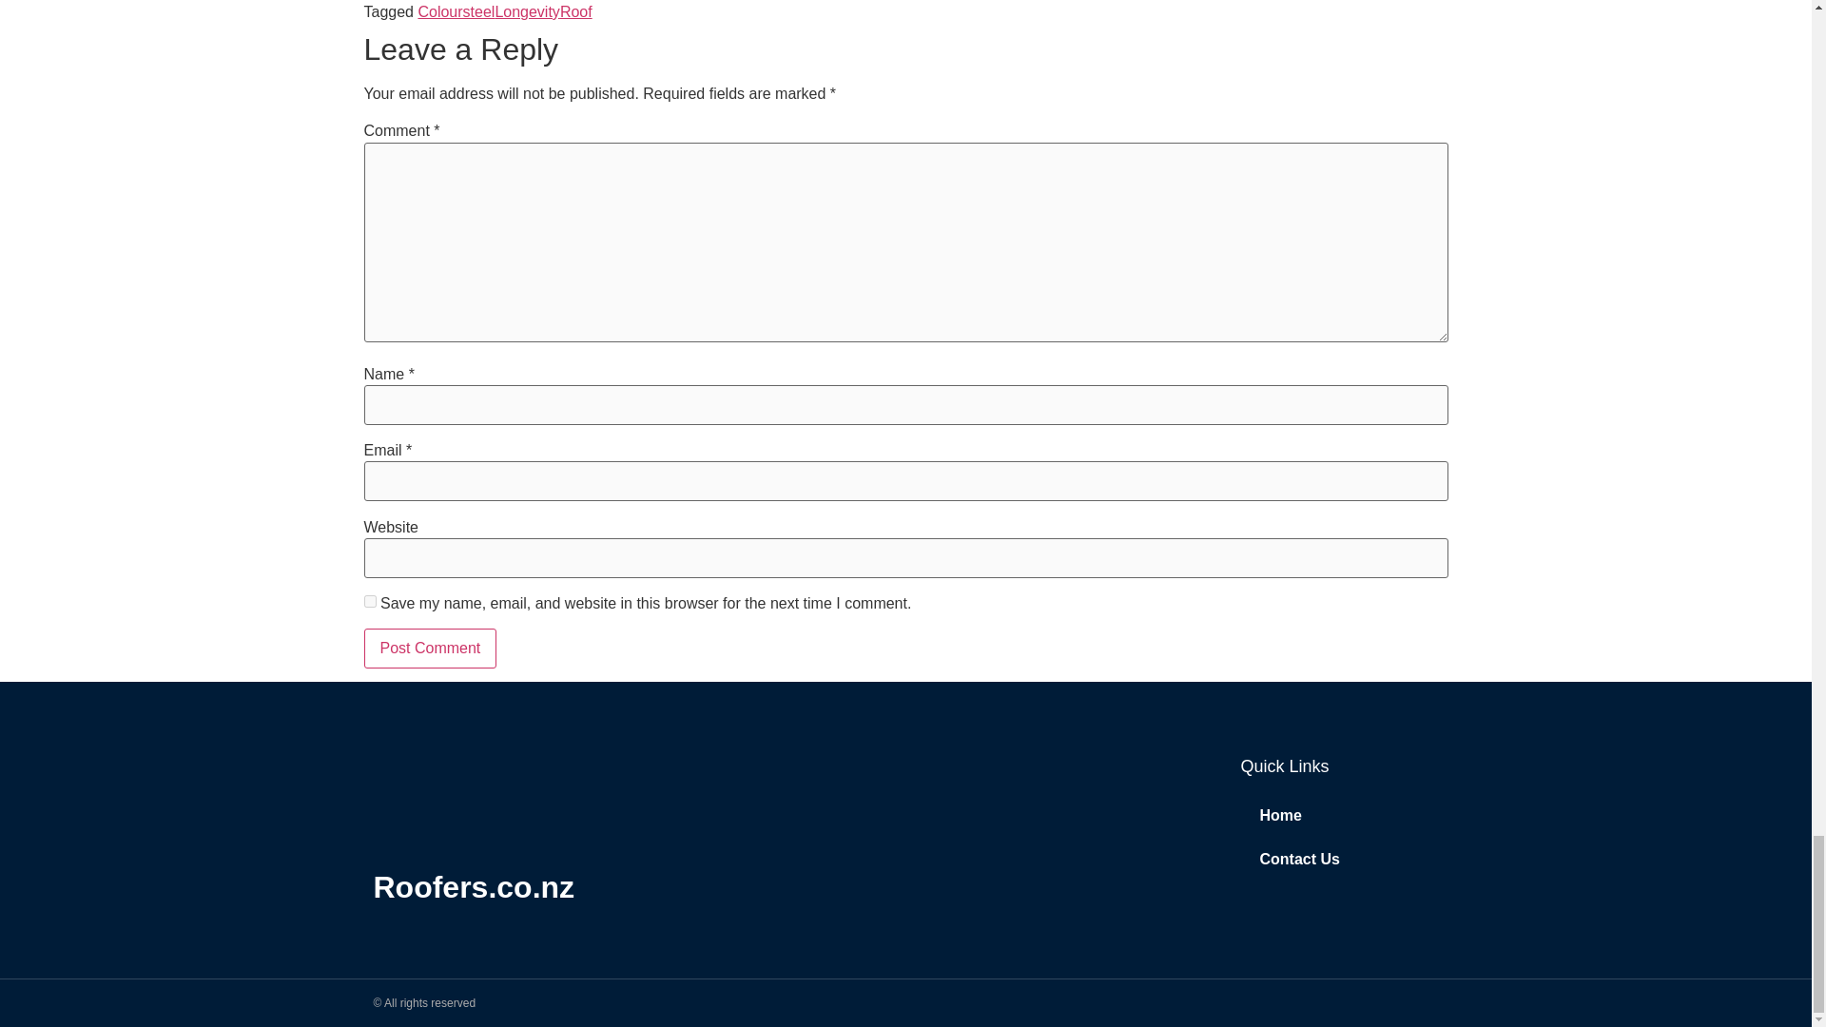 This screenshot has width=1826, height=1027. Describe the element at coordinates (1339, 816) in the screenshot. I see `Home` at that location.